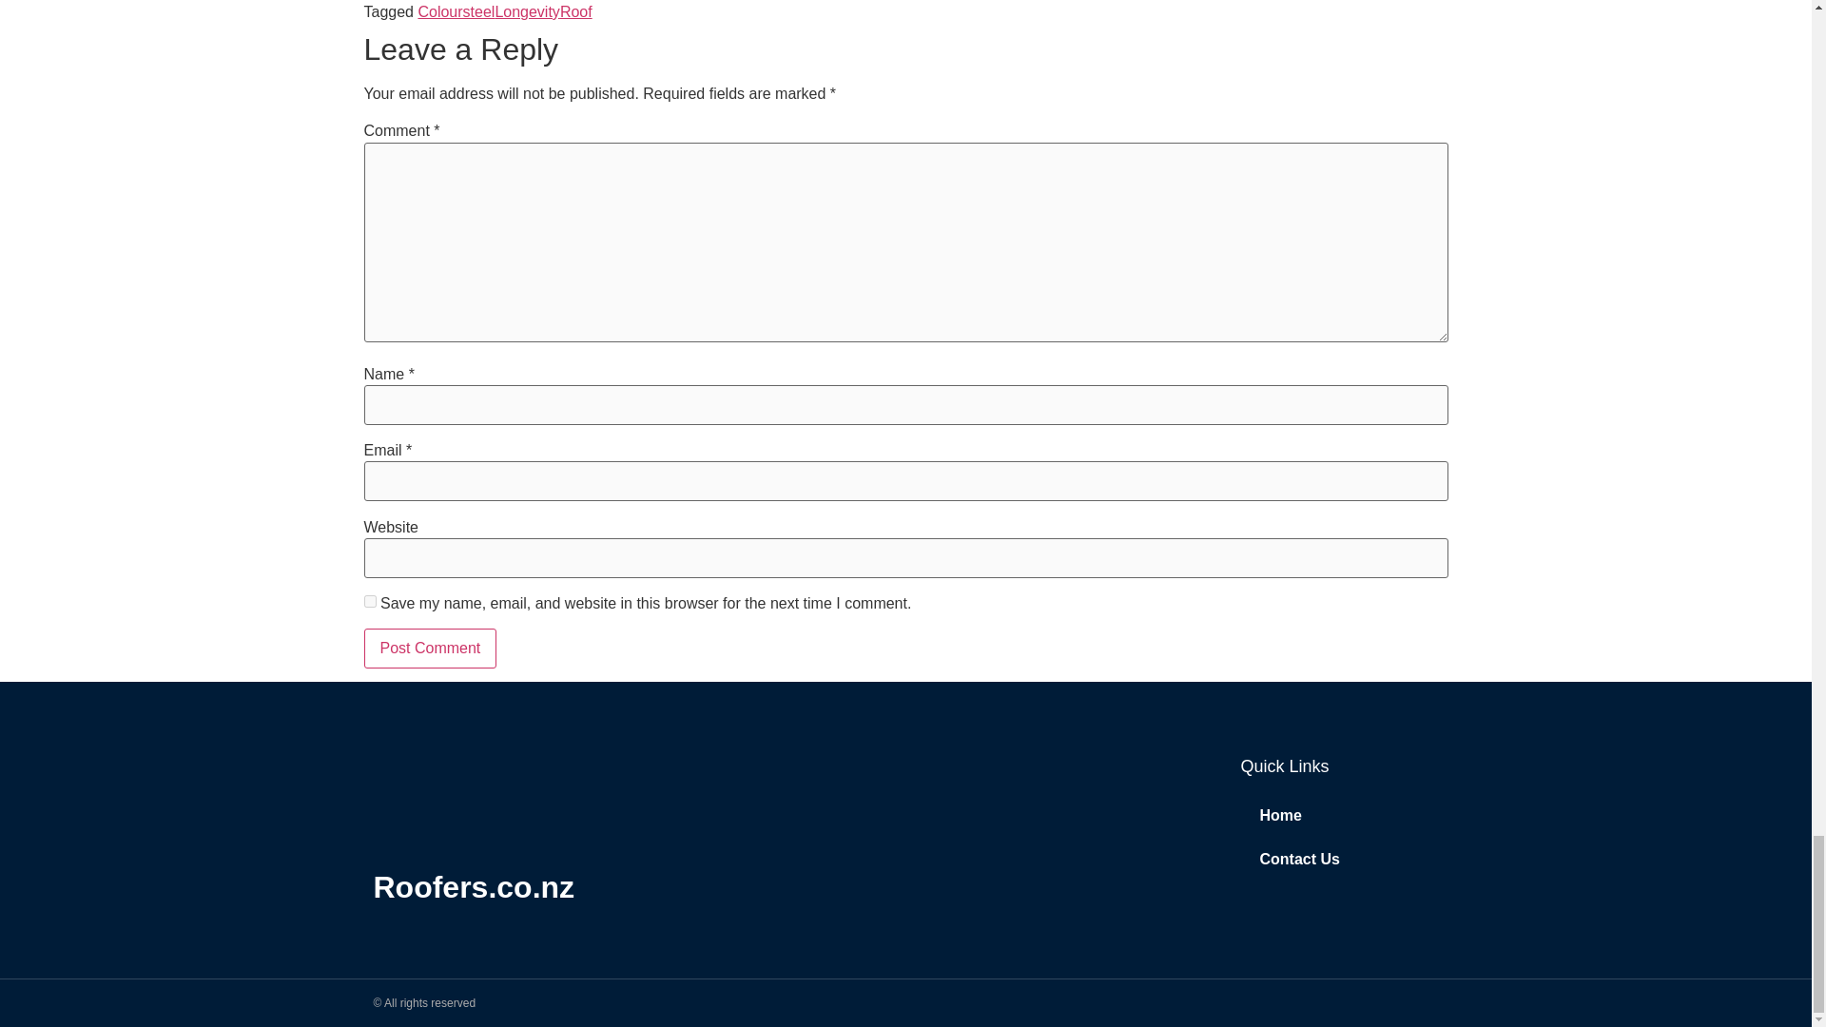 This screenshot has width=1826, height=1027. Describe the element at coordinates (1339, 816) in the screenshot. I see `Home` at that location.